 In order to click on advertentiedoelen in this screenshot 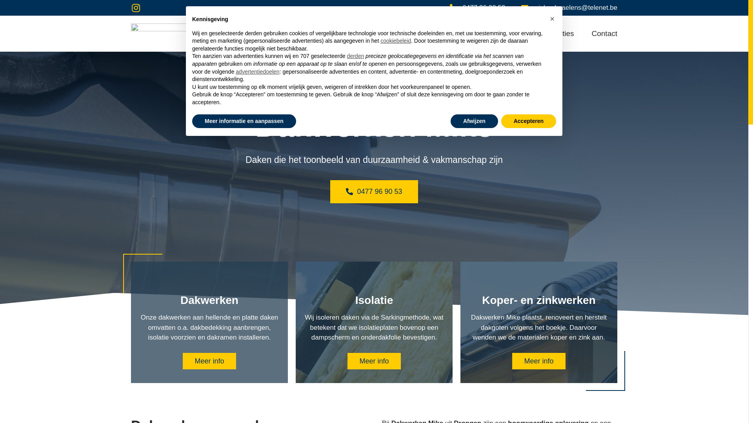, I will do `click(257, 72)`.